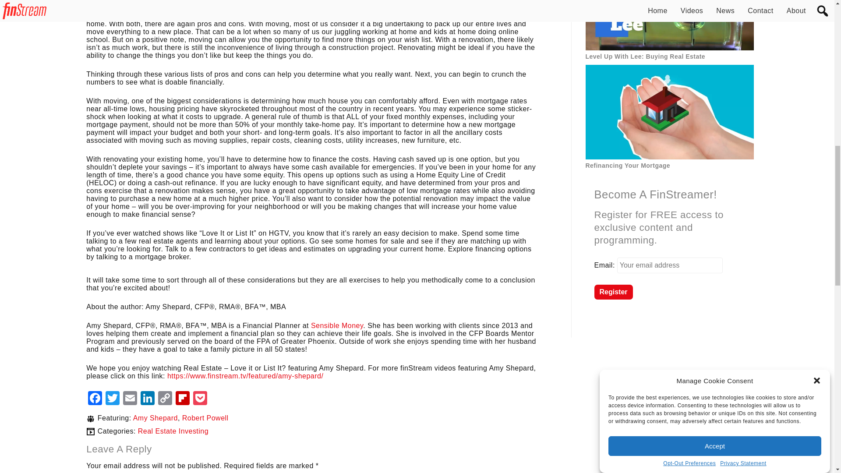 This screenshot has height=473, width=841. What do you see at coordinates (715, 28) in the screenshot?
I see `Accept` at bounding box center [715, 28].